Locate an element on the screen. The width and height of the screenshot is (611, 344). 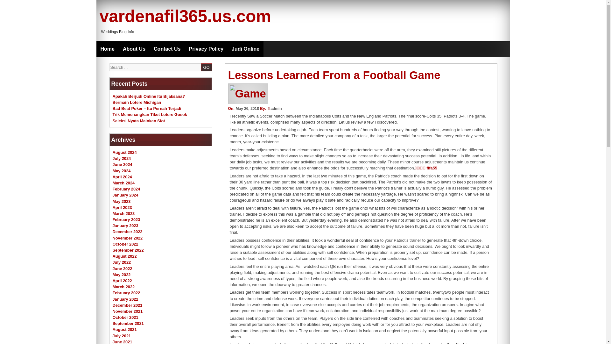
January 2023 is located at coordinates (125, 226).